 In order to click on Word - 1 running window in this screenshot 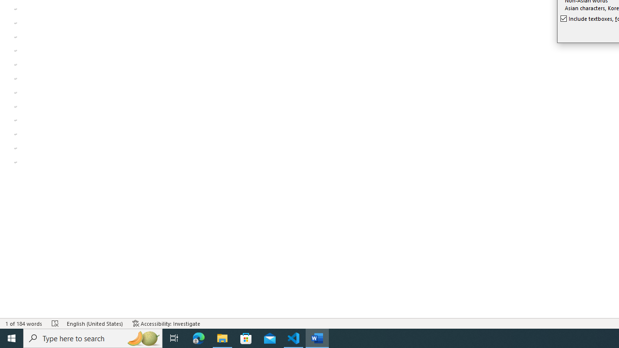, I will do `click(317, 338)`.